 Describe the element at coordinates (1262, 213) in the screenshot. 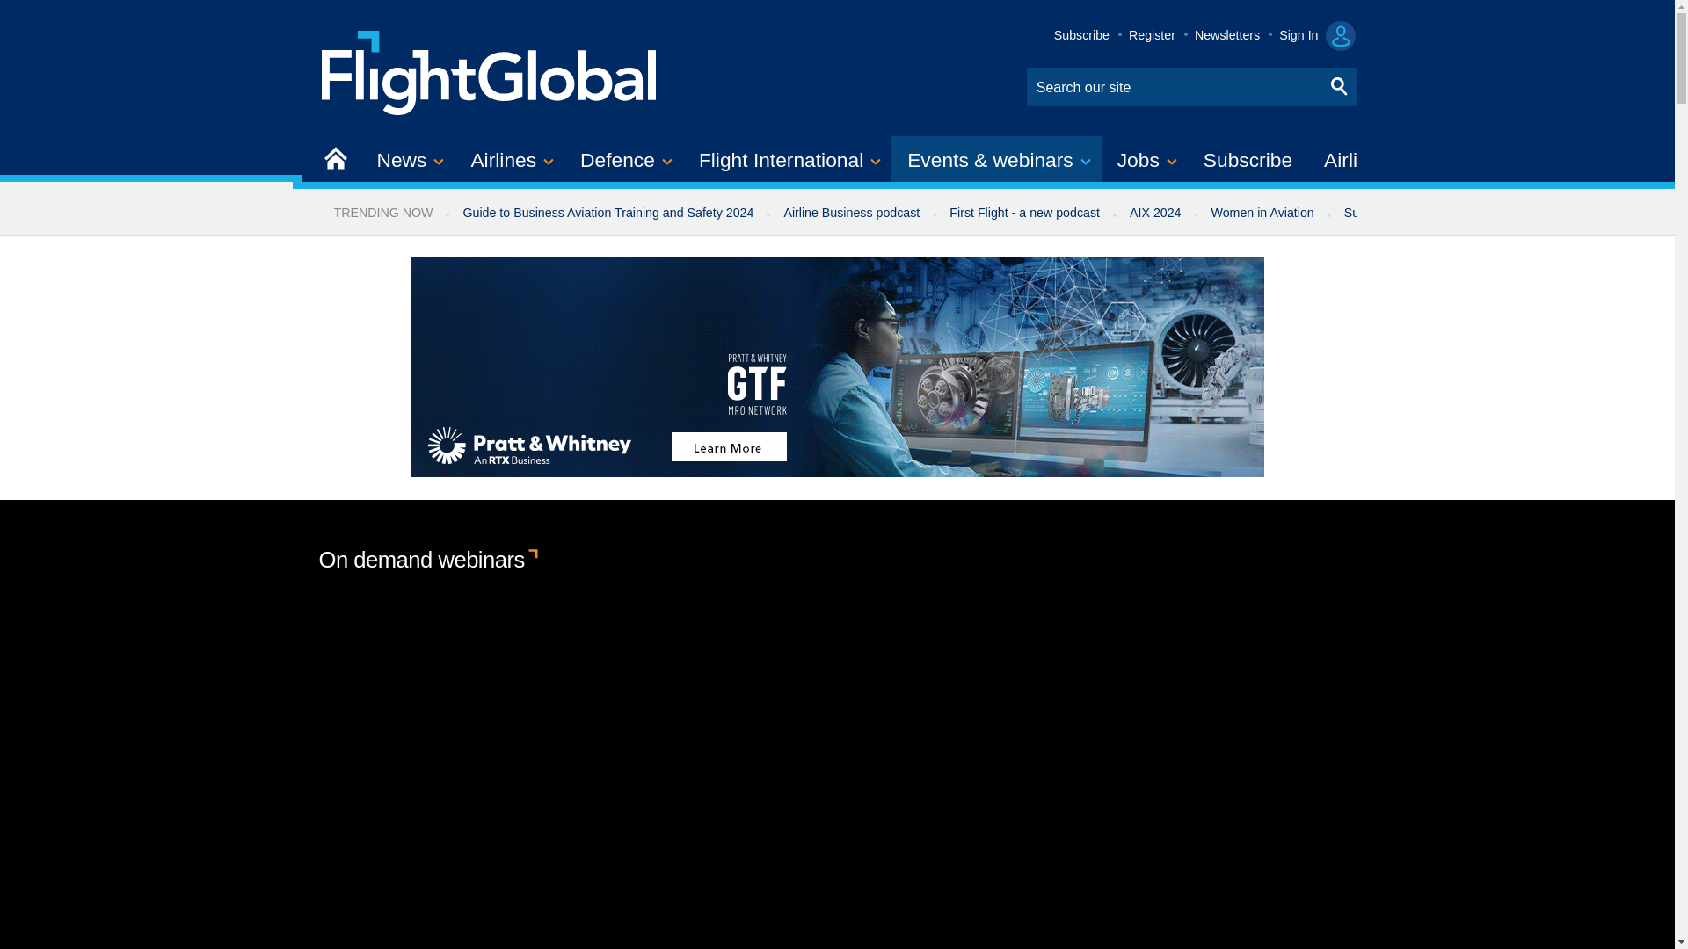

I see `Women in Aviation` at that location.